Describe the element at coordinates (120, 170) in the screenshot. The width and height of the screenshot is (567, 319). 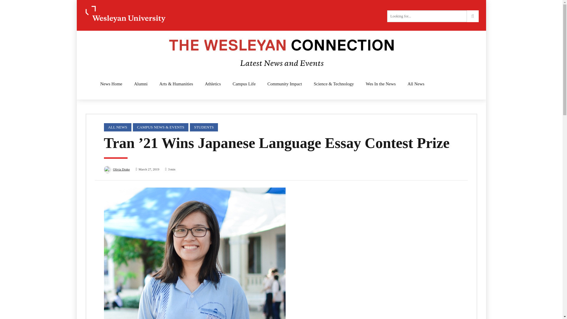
I see `Olivia Drake` at that location.